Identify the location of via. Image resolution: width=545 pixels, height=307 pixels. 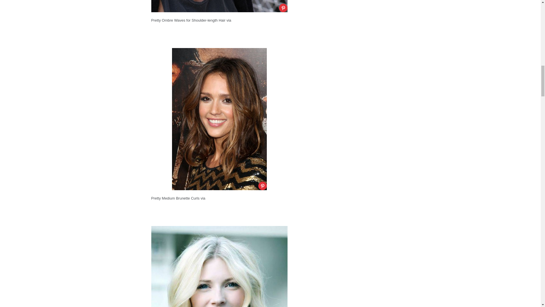
(203, 198).